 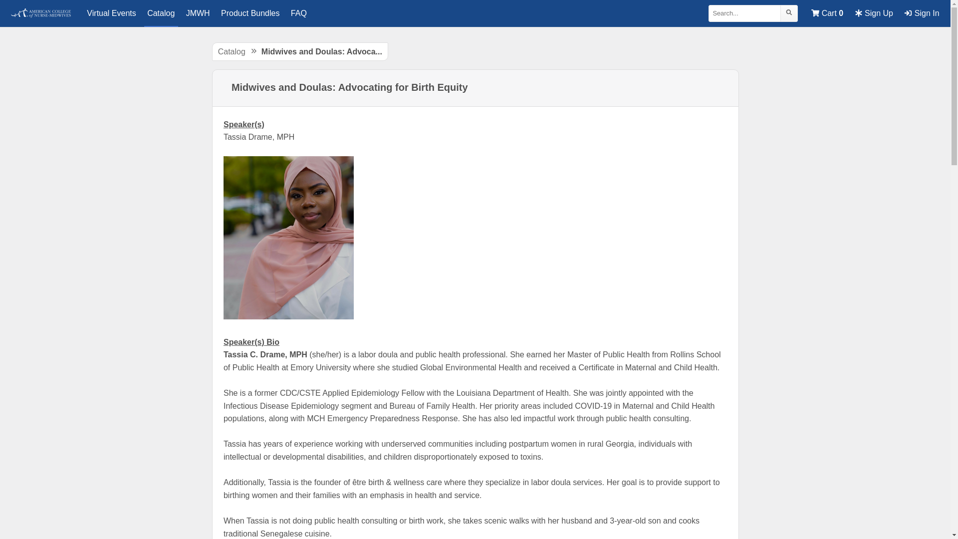 What do you see at coordinates (827, 13) in the screenshot?
I see `Cart 0` at bounding box center [827, 13].